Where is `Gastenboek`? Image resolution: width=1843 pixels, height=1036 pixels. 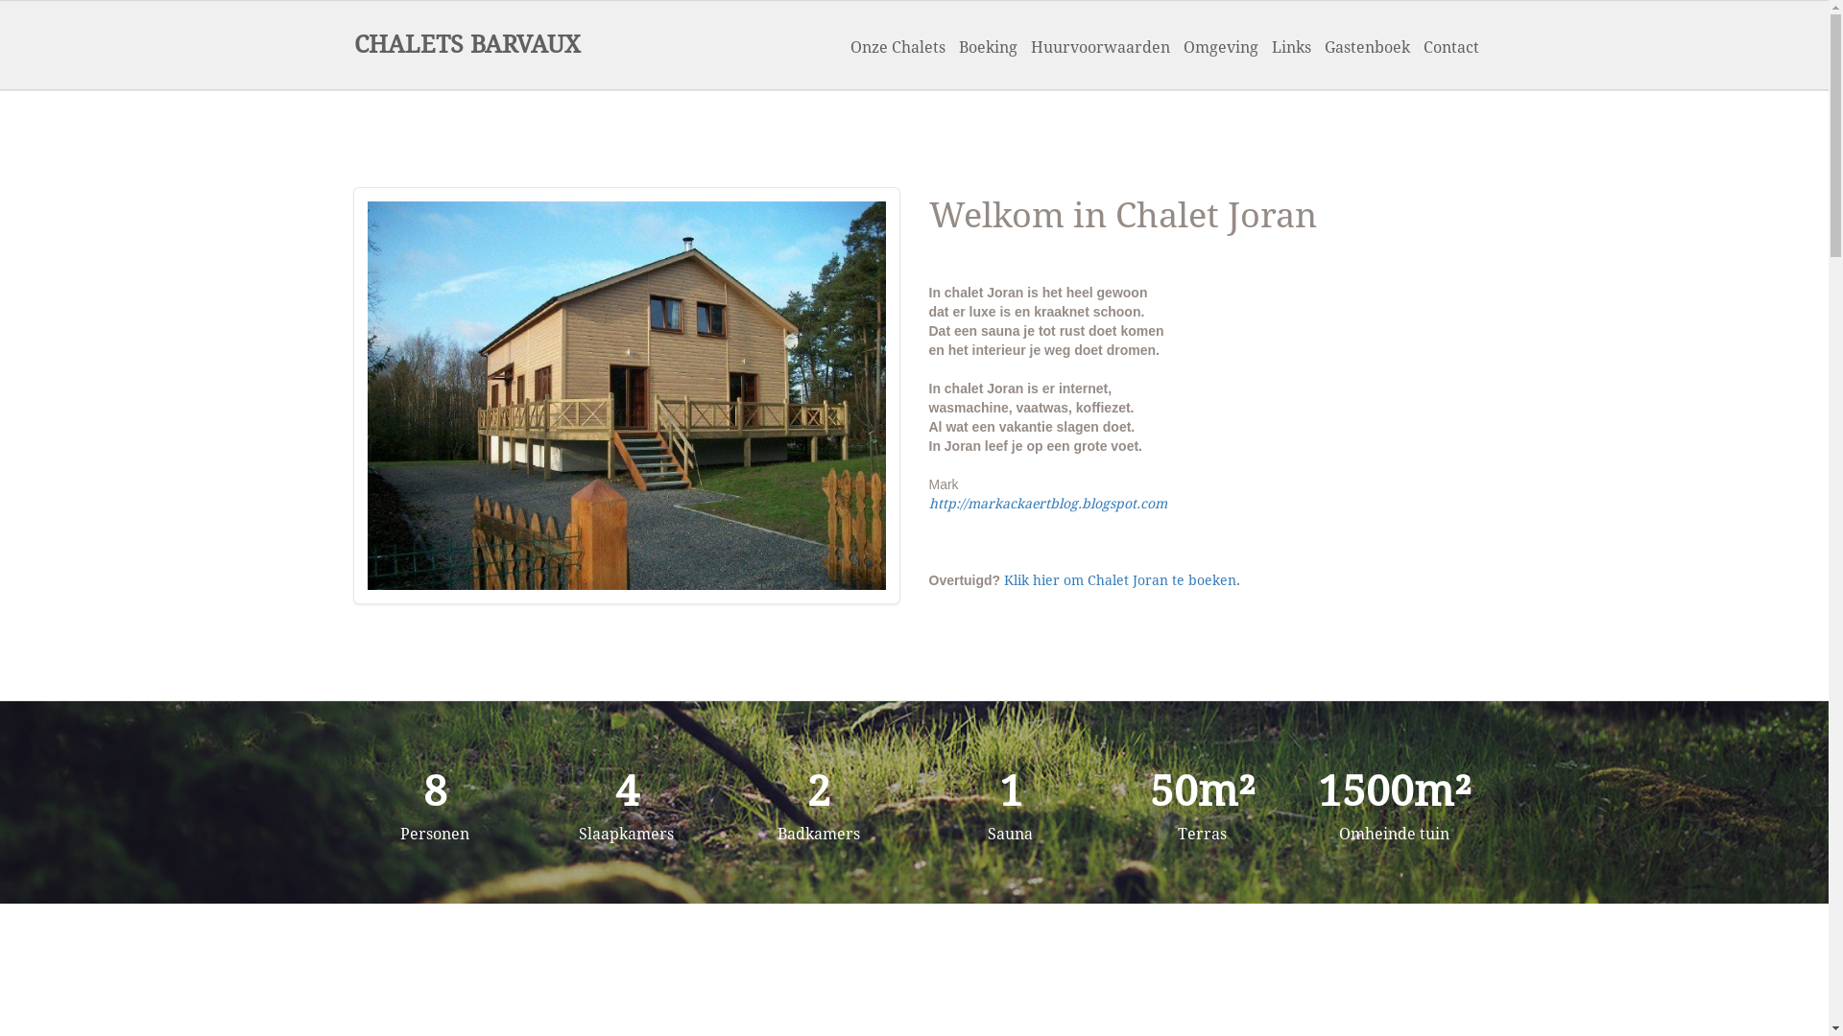
Gastenboek is located at coordinates (1367, 48).